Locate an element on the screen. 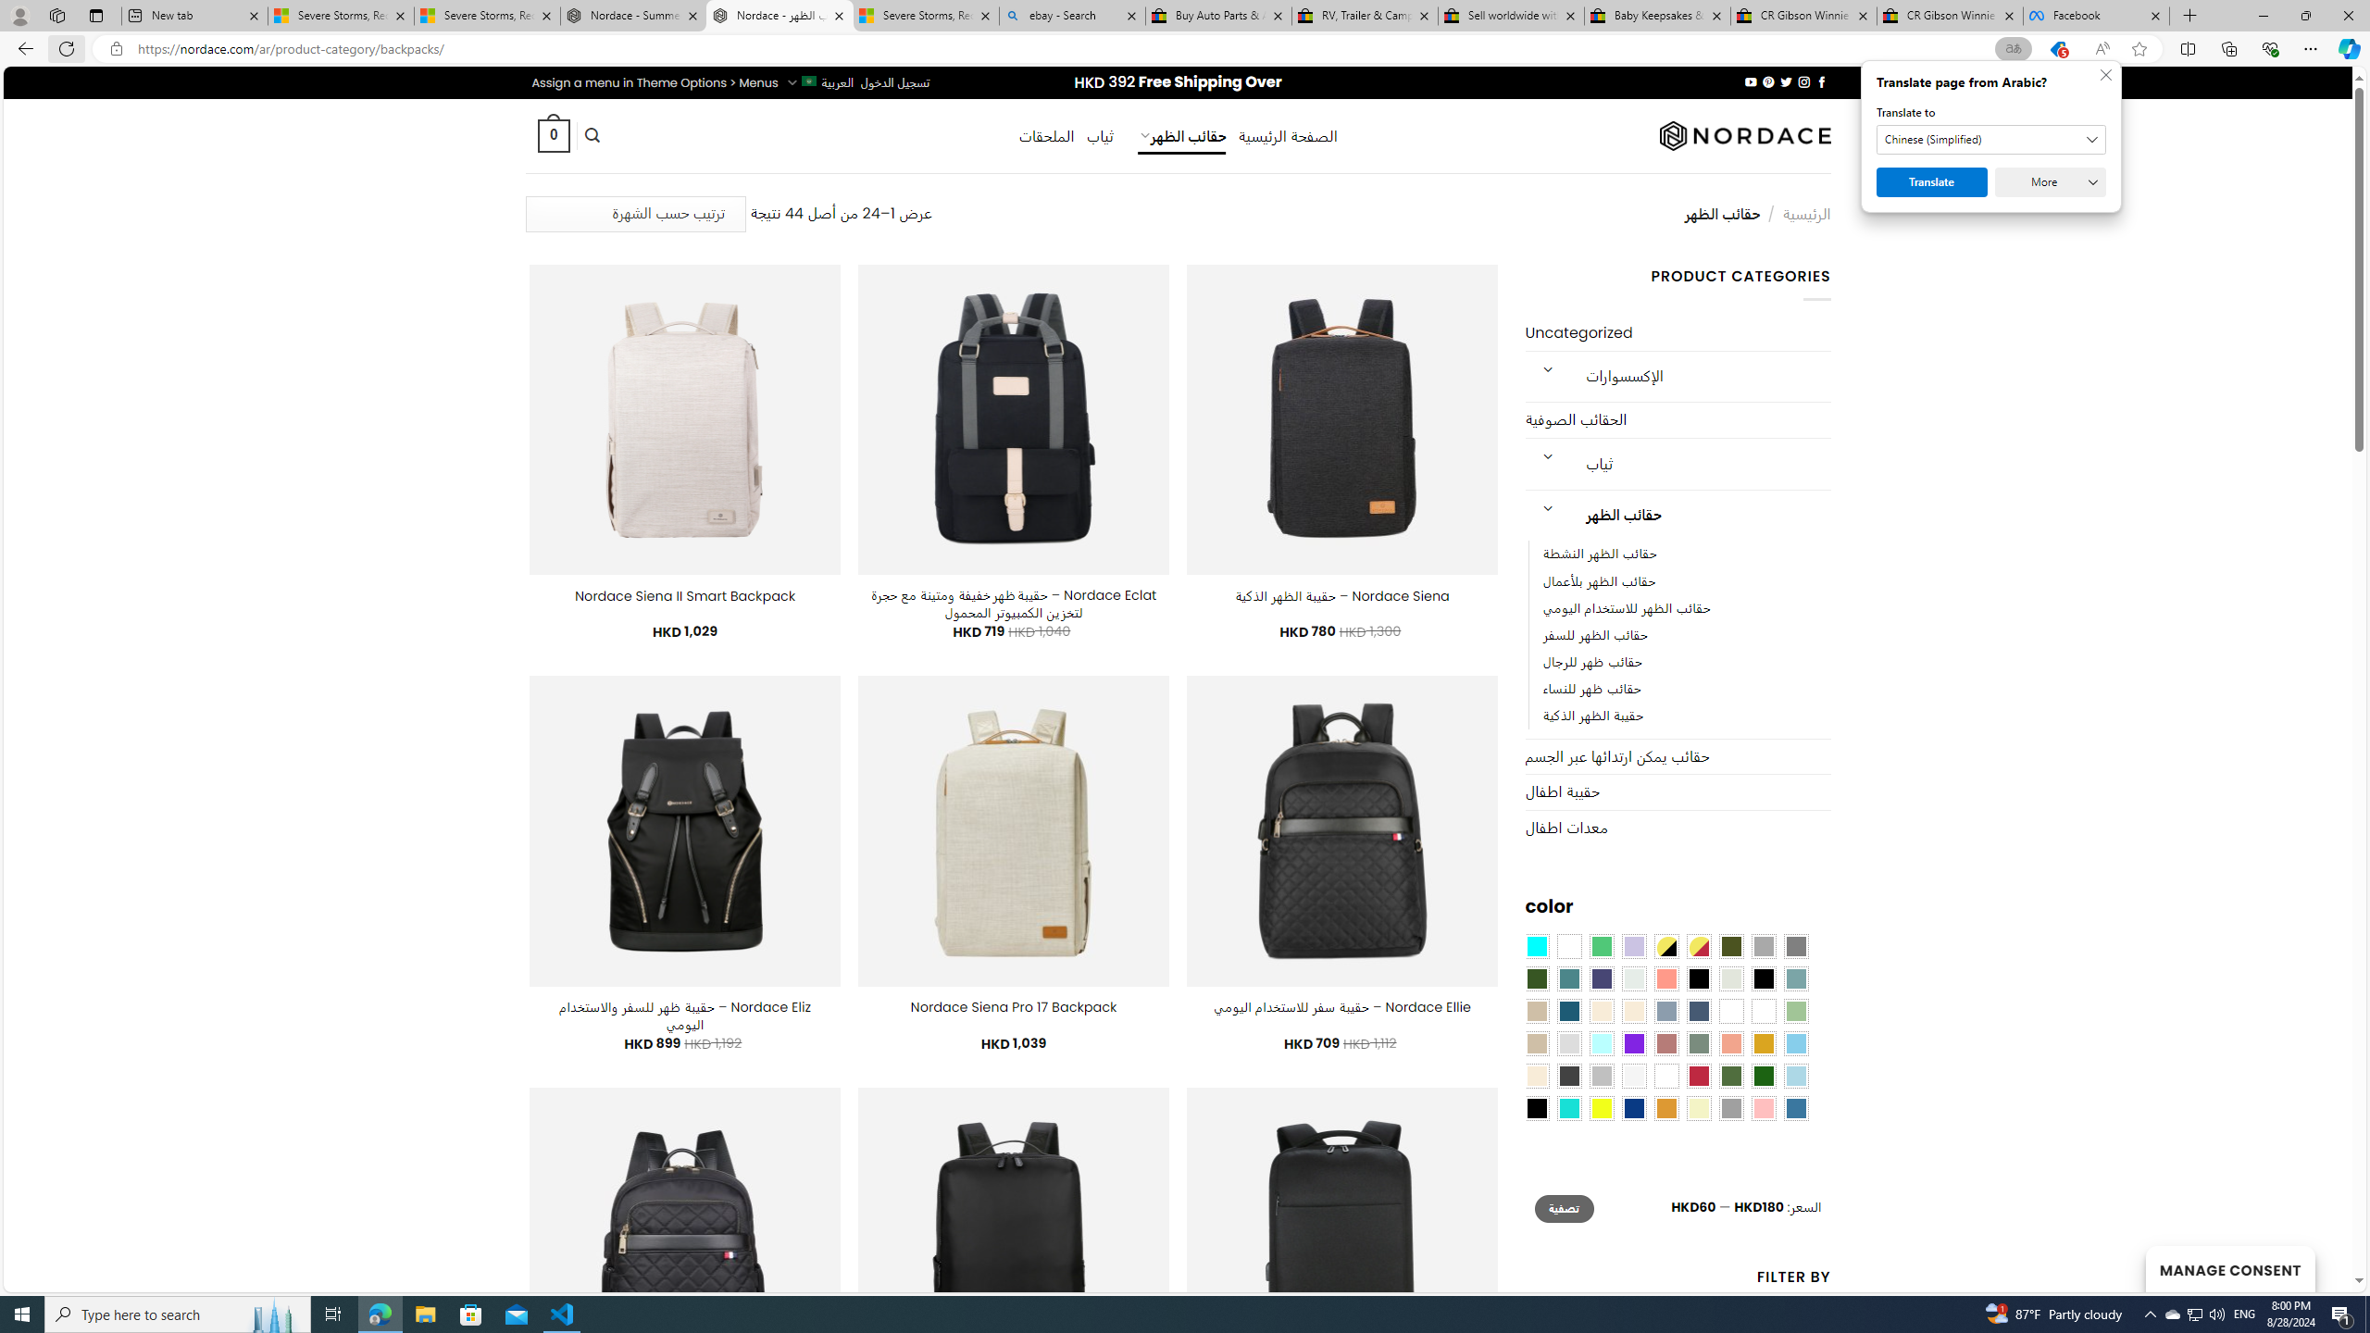 This screenshot has height=1333, width=2370. Ash Gray is located at coordinates (1731, 979).